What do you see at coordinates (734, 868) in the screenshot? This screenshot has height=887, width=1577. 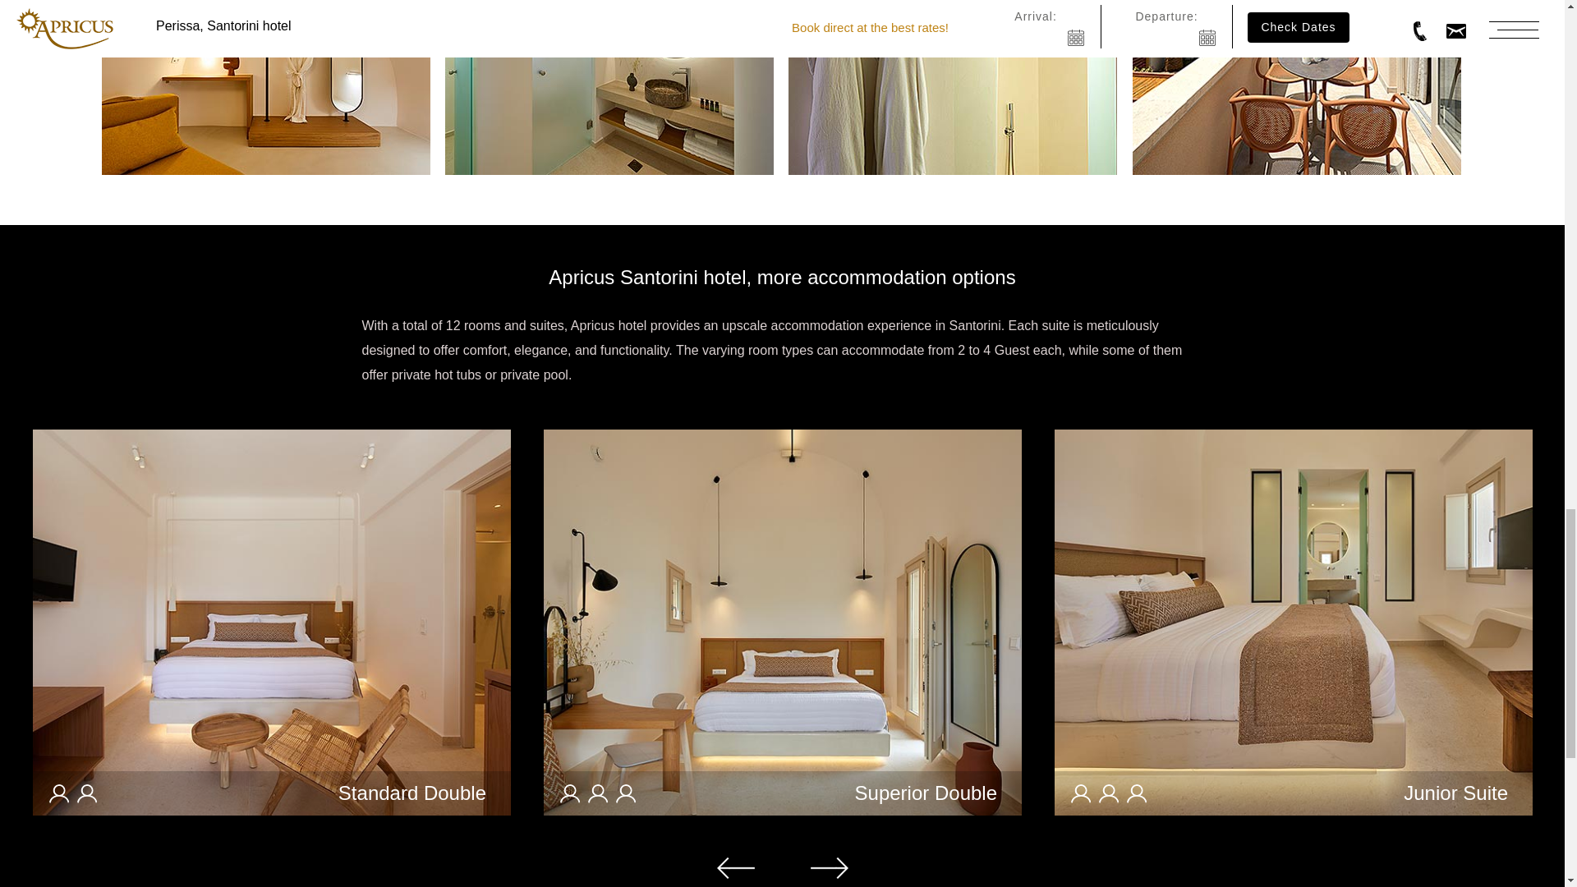 I see `Previous` at bounding box center [734, 868].